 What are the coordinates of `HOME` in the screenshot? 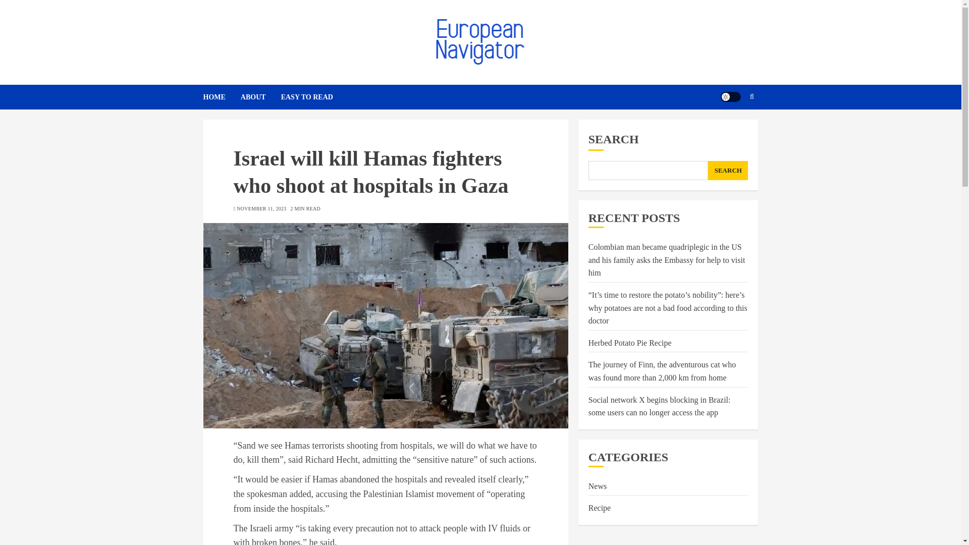 It's located at (221, 97).